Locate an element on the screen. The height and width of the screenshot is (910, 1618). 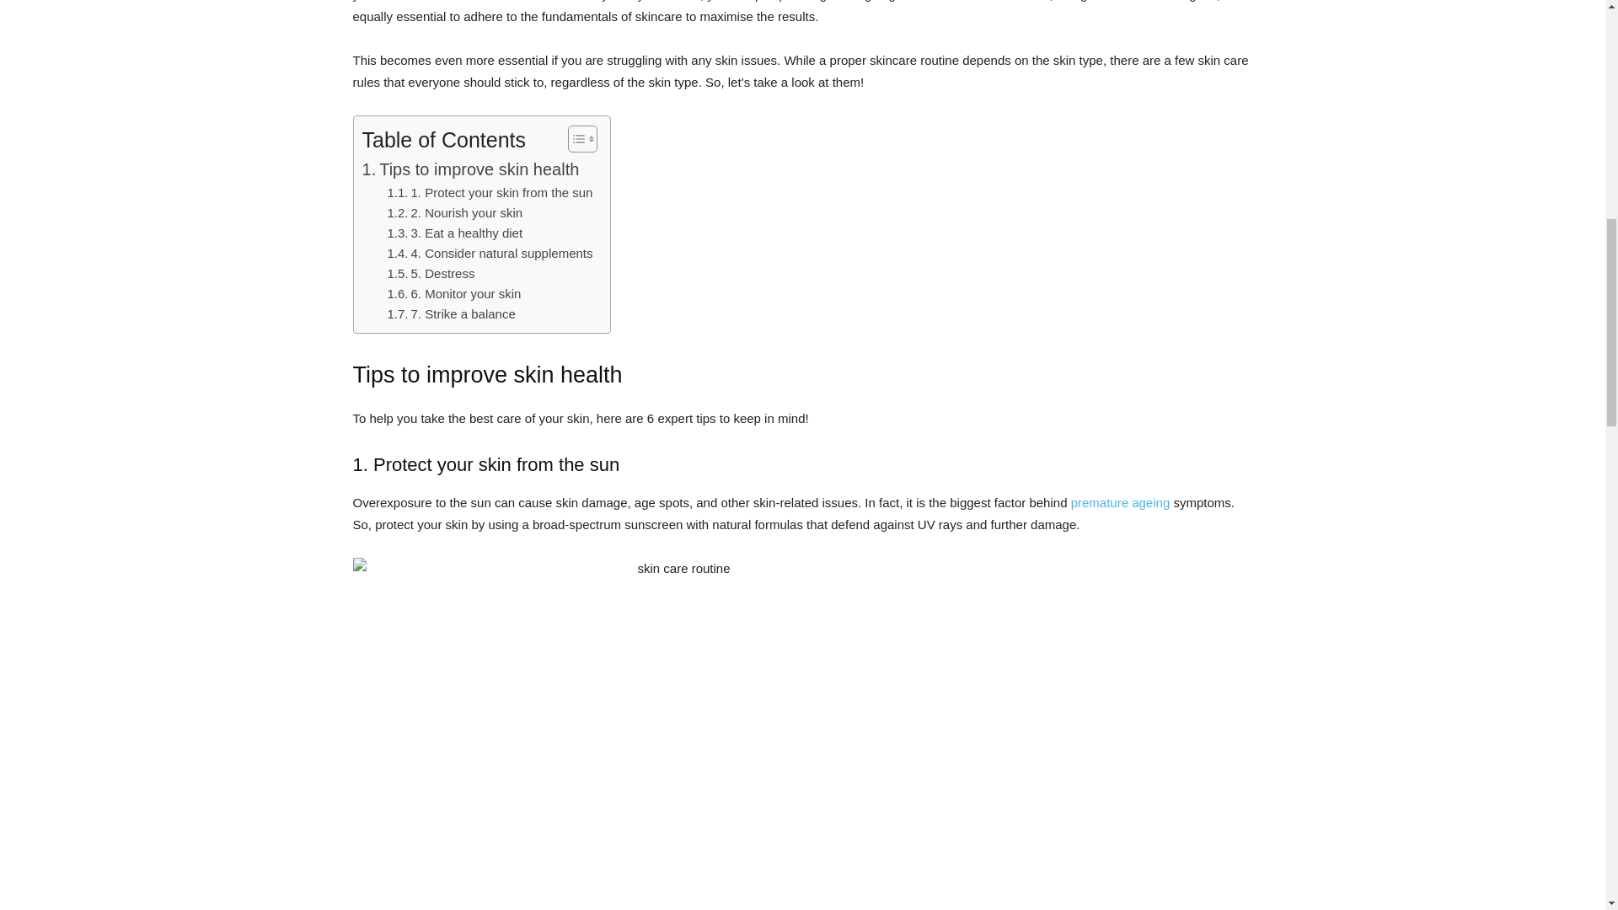
Tips to improve skin health is located at coordinates (470, 169).